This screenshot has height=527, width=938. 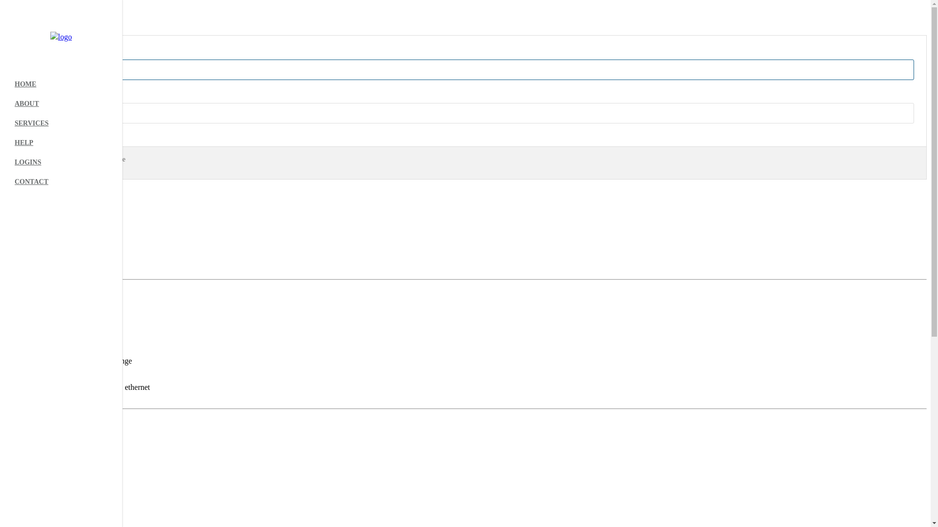 I want to click on ezycloudsms, so click(x=24, y=379).